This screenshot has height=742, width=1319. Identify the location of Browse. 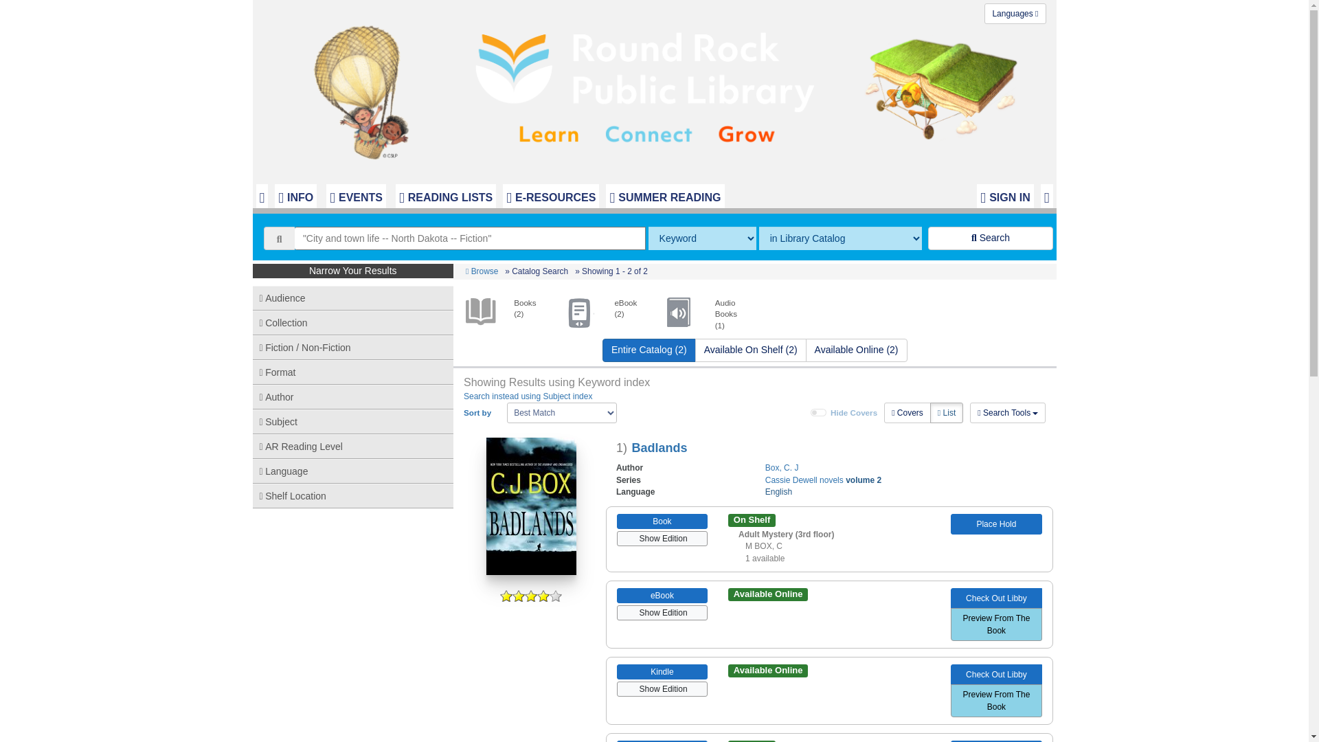
(482, 271).